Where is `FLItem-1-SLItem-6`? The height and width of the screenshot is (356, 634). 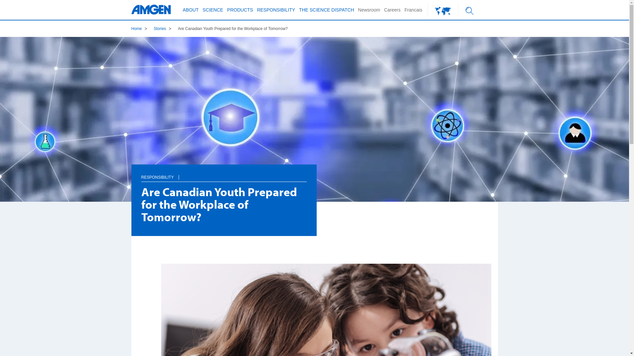
FLItem-1-SLItem-6 is located at coordinates (191, 84).